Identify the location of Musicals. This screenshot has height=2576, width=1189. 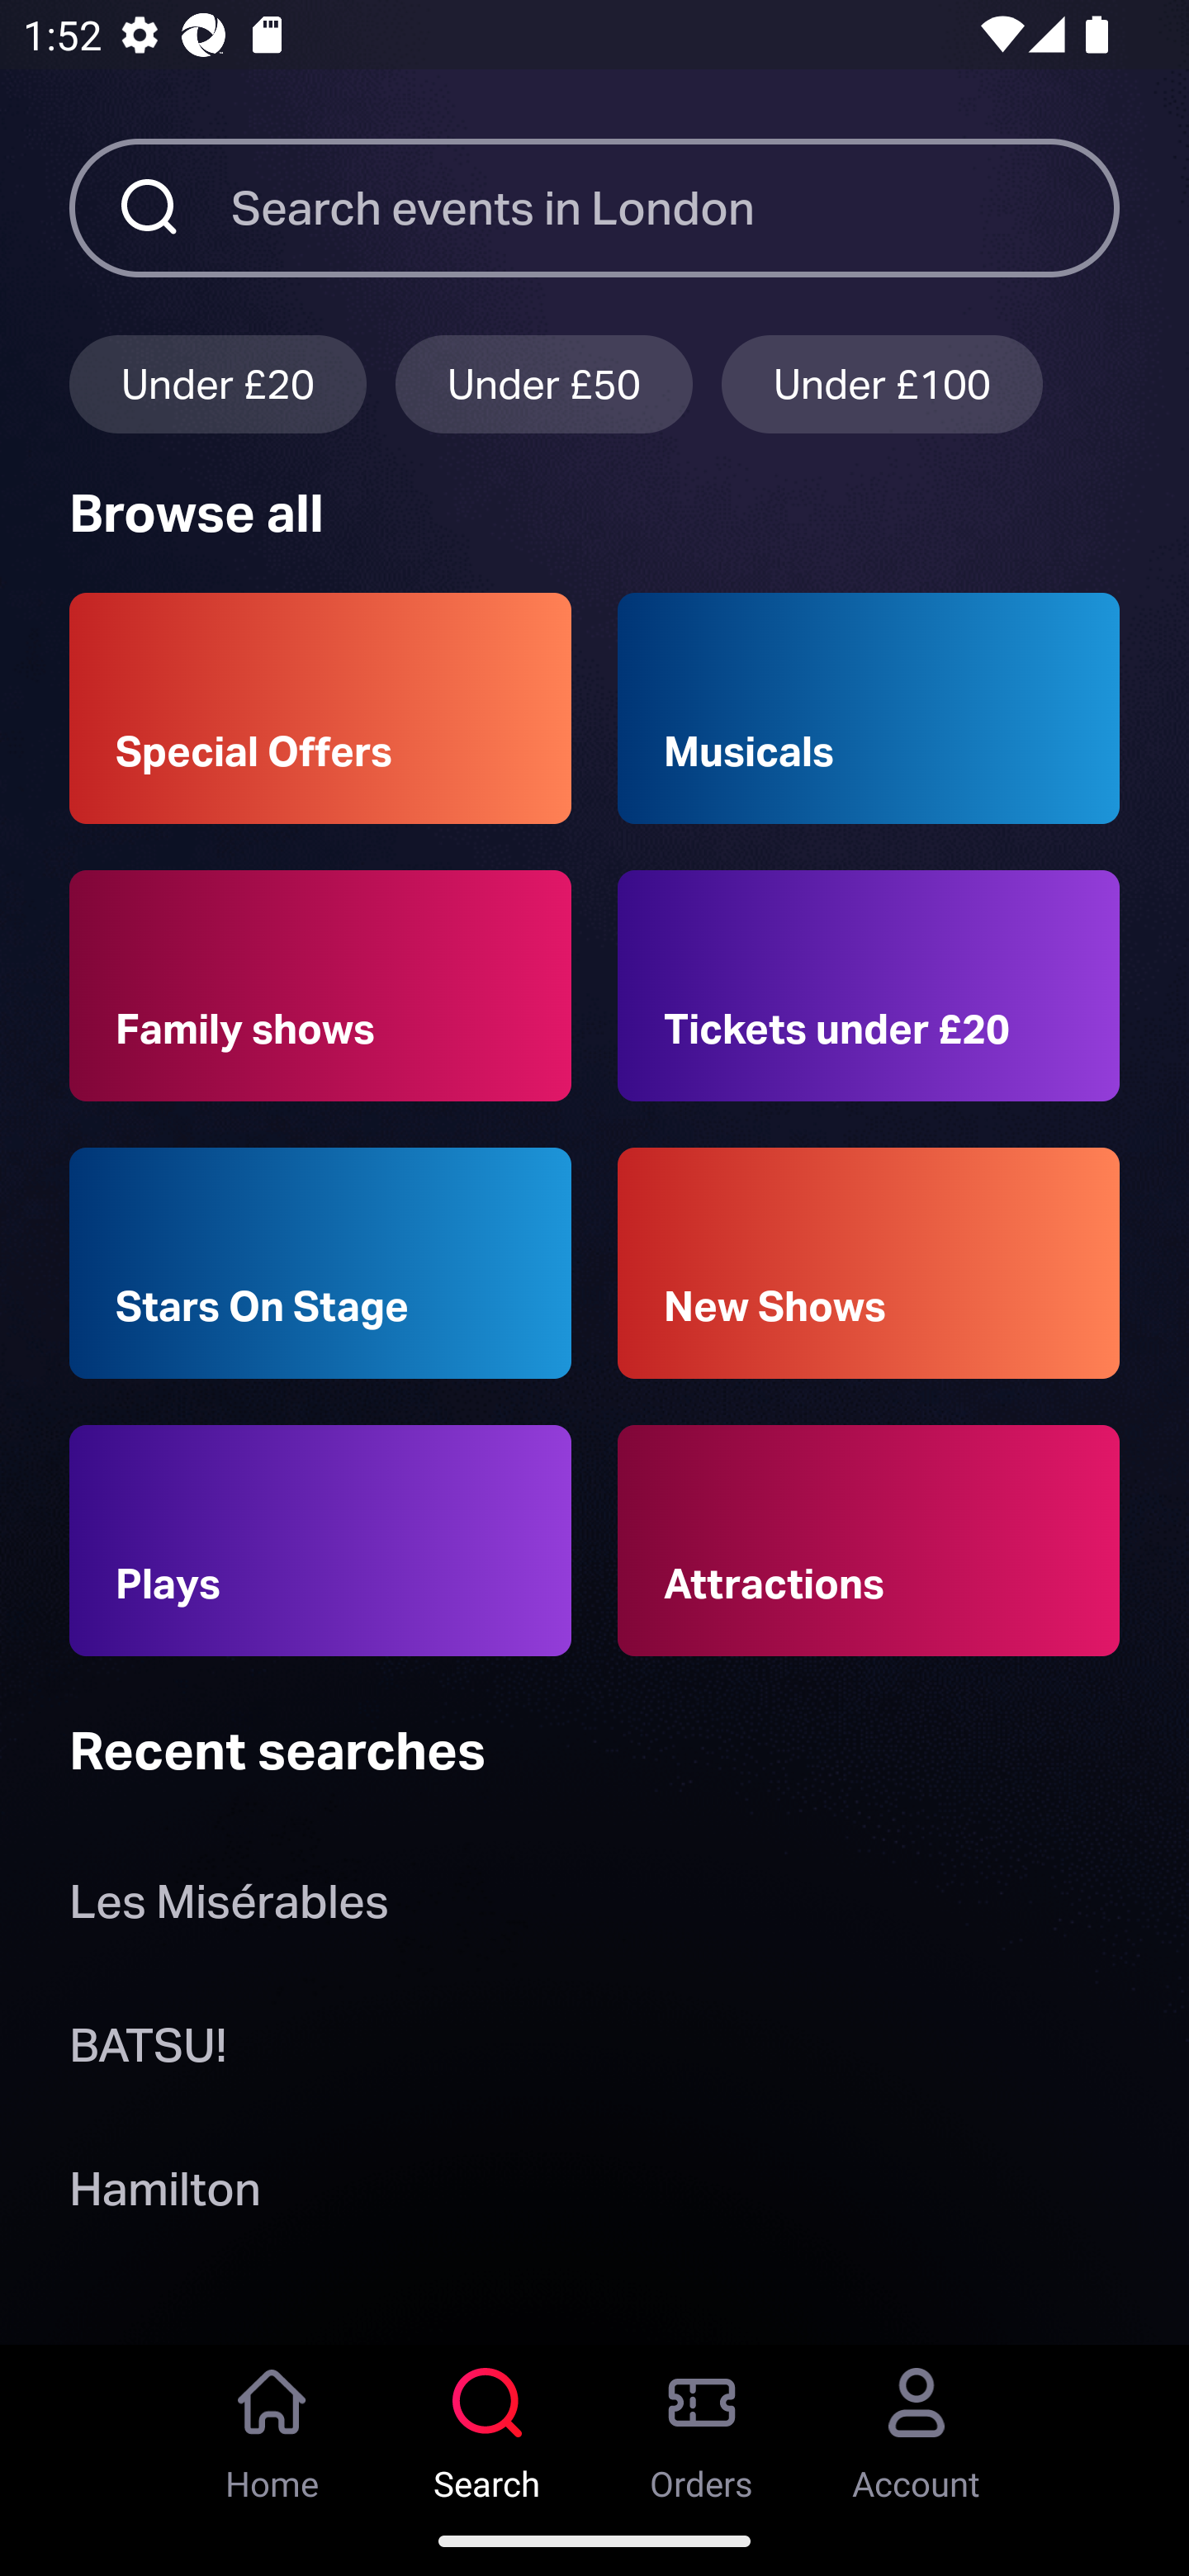
(869, 708).